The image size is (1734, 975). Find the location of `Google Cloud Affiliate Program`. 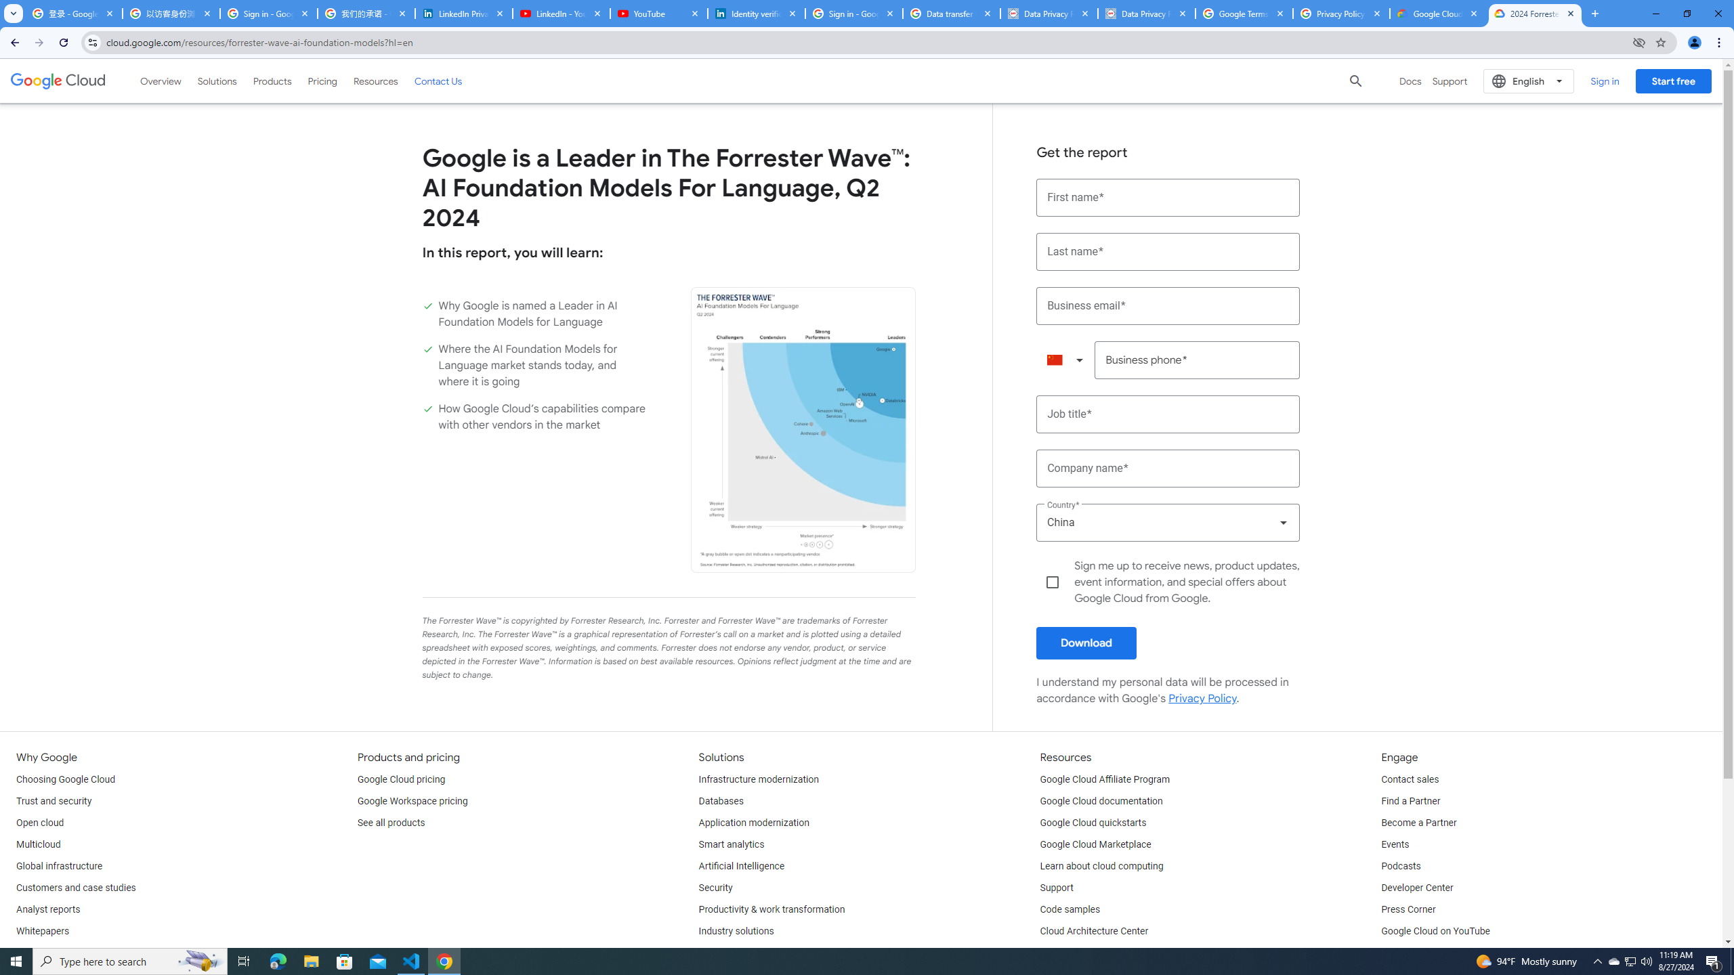

Google Cloud Affiliate Program is located at coordinates (1105, 780).